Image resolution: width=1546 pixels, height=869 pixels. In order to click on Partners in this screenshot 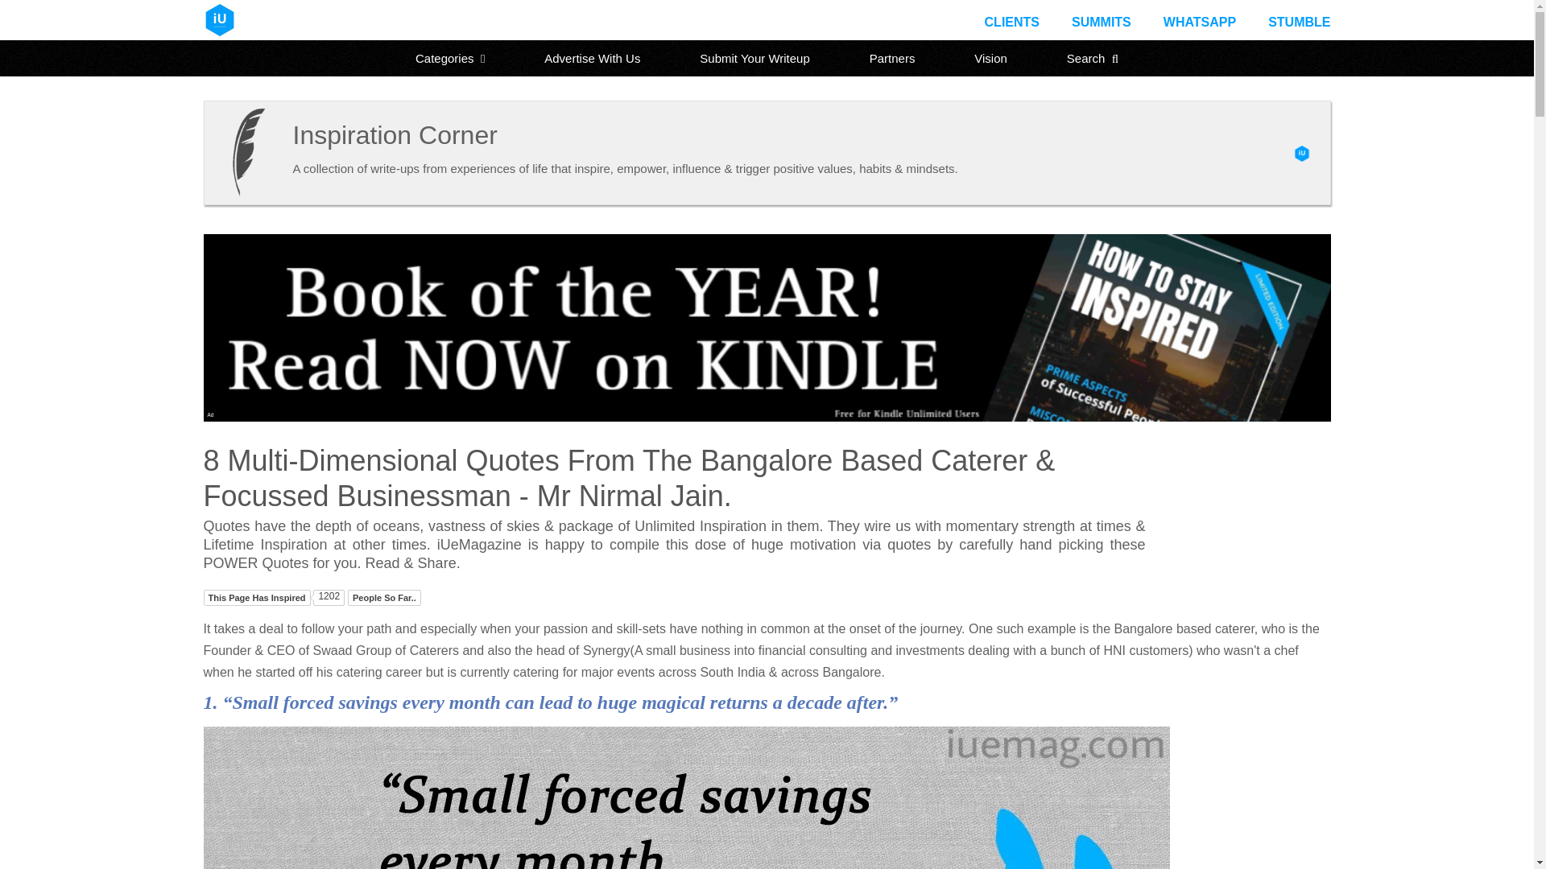, I will do `click(892, 58)`.